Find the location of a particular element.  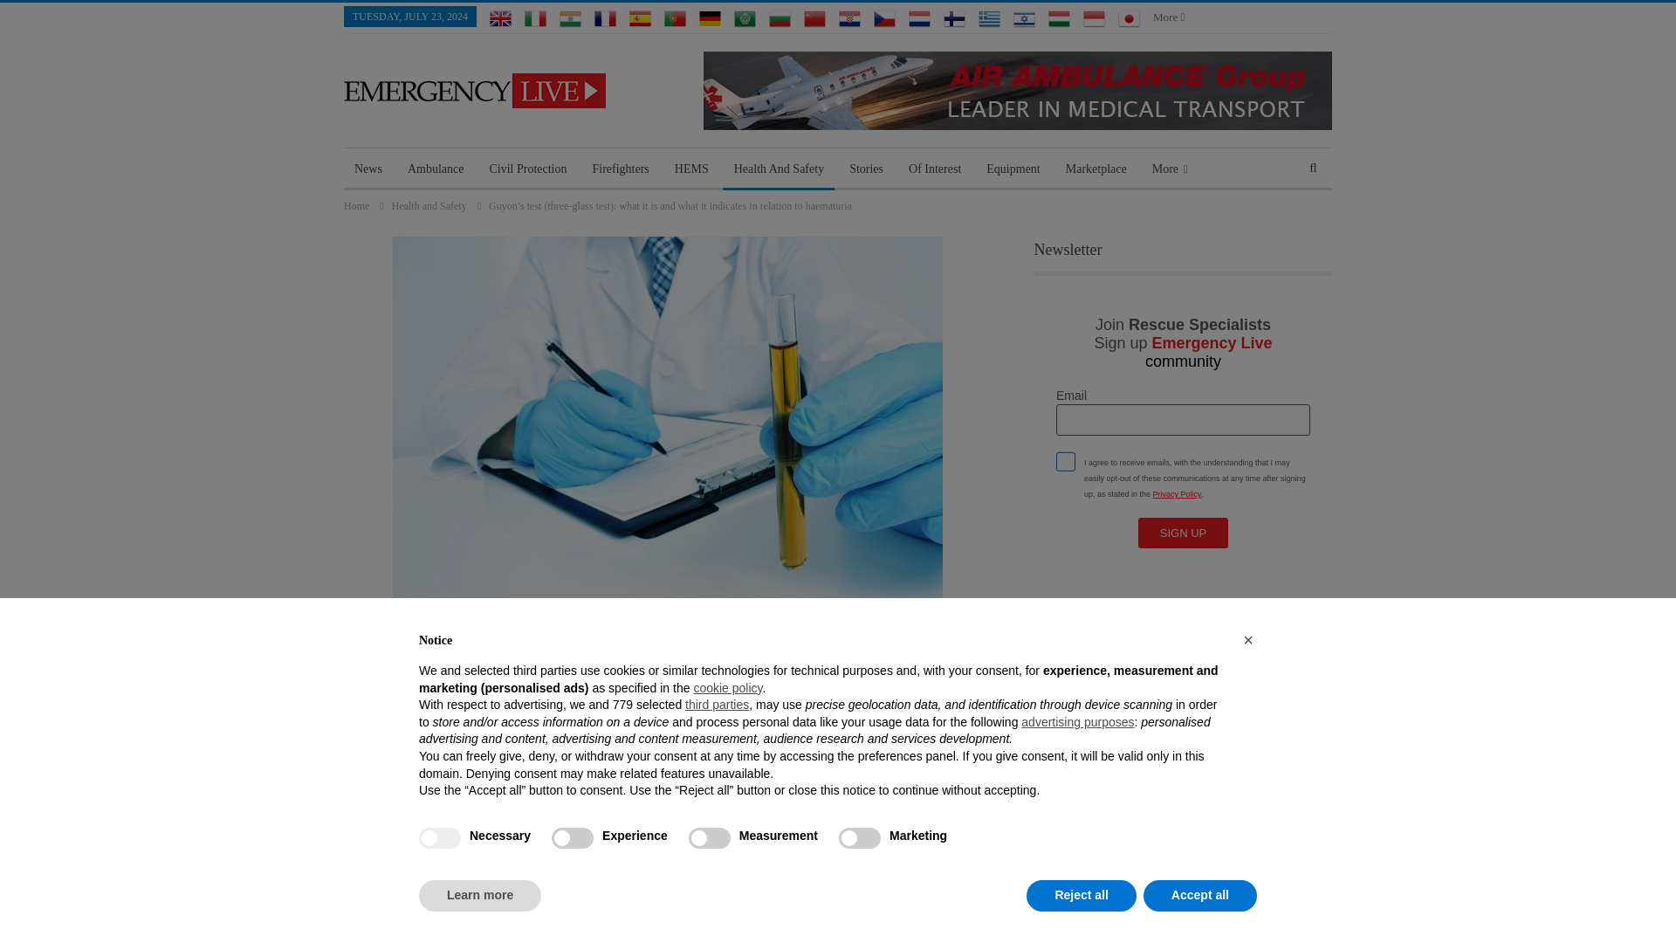

Browse Author Articles is located at coordinates (395, 725).